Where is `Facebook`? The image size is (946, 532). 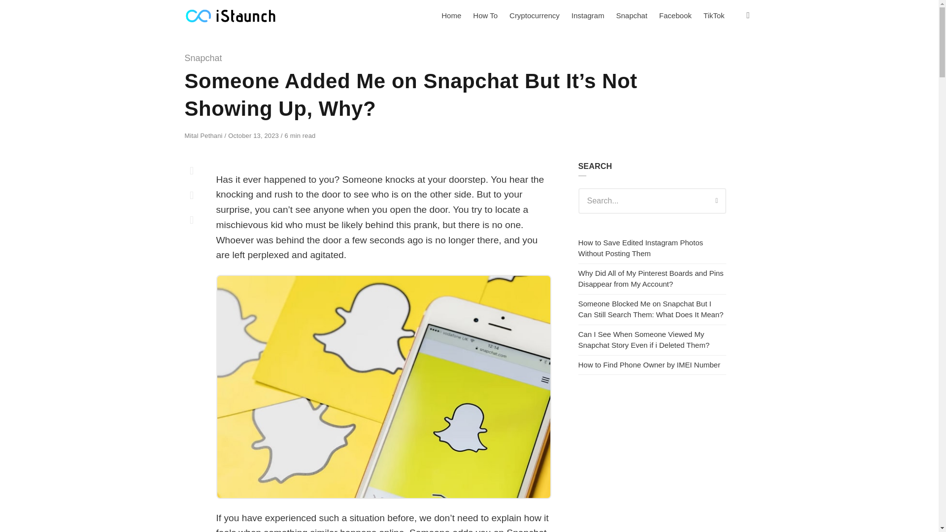 Facebook is located at coordinates (676, 16).